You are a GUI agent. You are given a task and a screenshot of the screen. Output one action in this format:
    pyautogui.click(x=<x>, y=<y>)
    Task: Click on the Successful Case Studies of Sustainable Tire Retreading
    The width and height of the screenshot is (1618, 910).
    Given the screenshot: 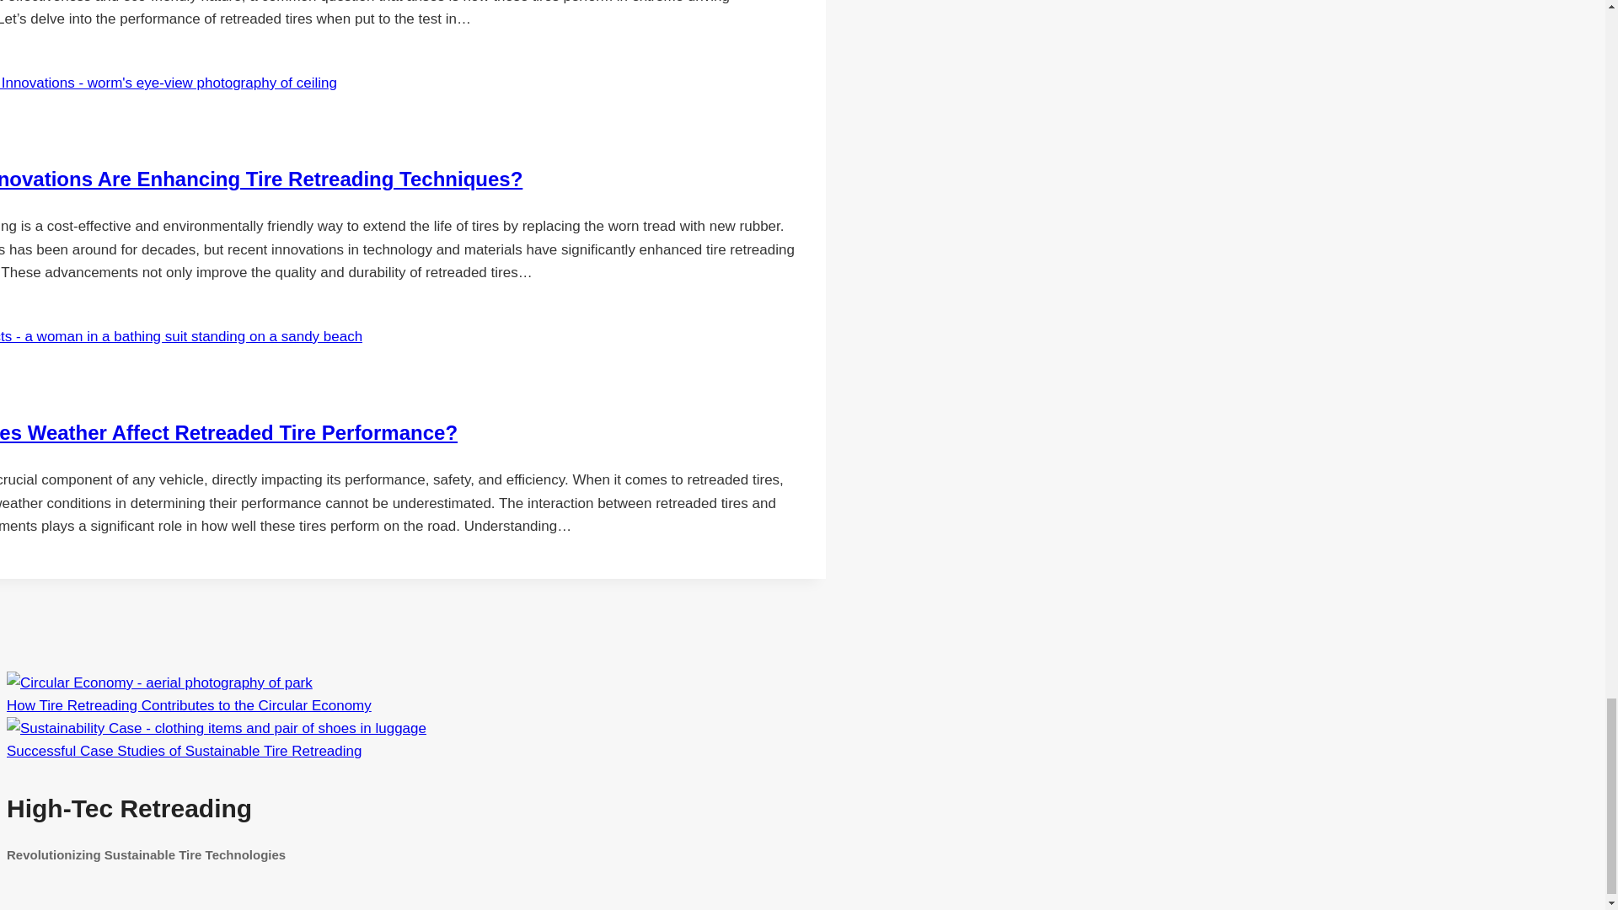 What is the action you would take?
    pyautogui.click(x=216, y=728)
    